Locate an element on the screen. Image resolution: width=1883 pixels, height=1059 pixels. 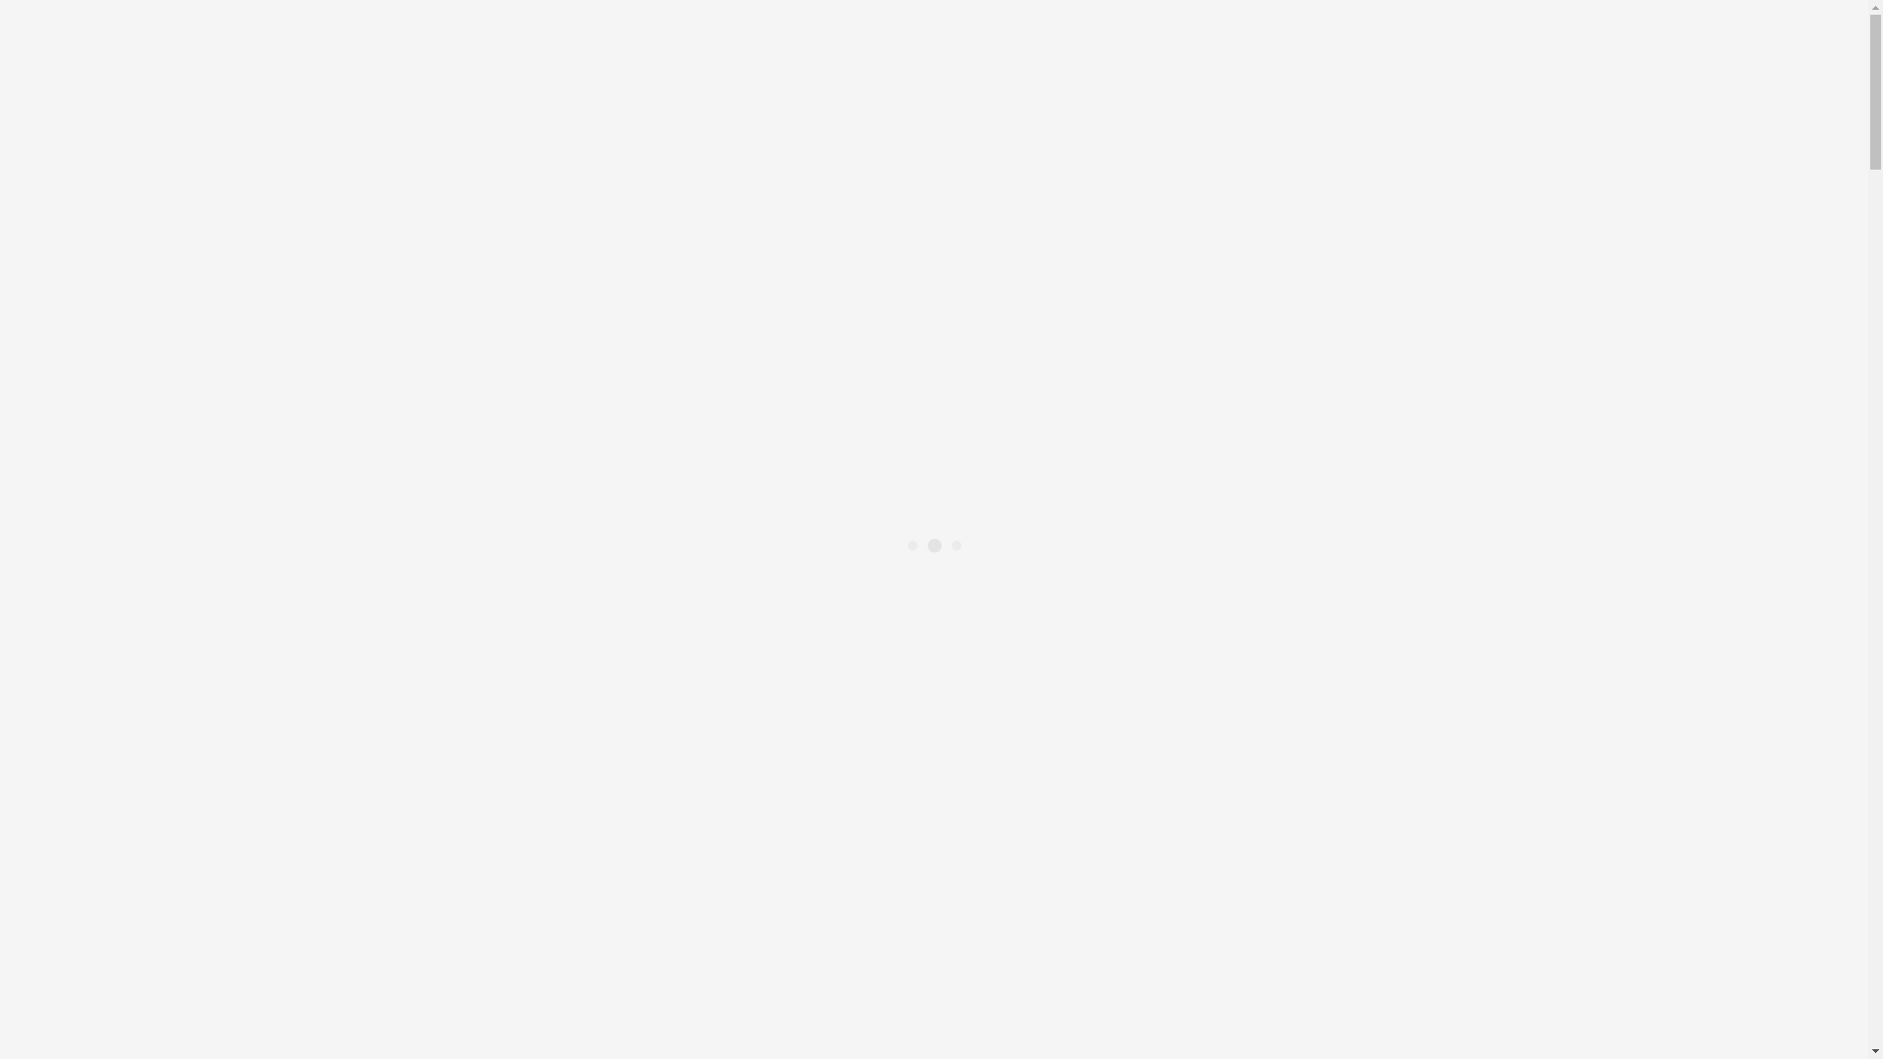
Espaces naturels et littoraux is located at coordinates (214, 951).